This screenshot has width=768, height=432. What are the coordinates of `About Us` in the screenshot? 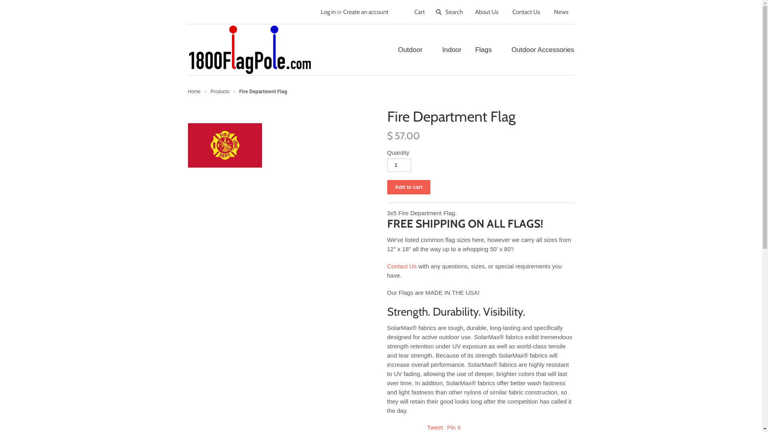 It's located at (487, 12).